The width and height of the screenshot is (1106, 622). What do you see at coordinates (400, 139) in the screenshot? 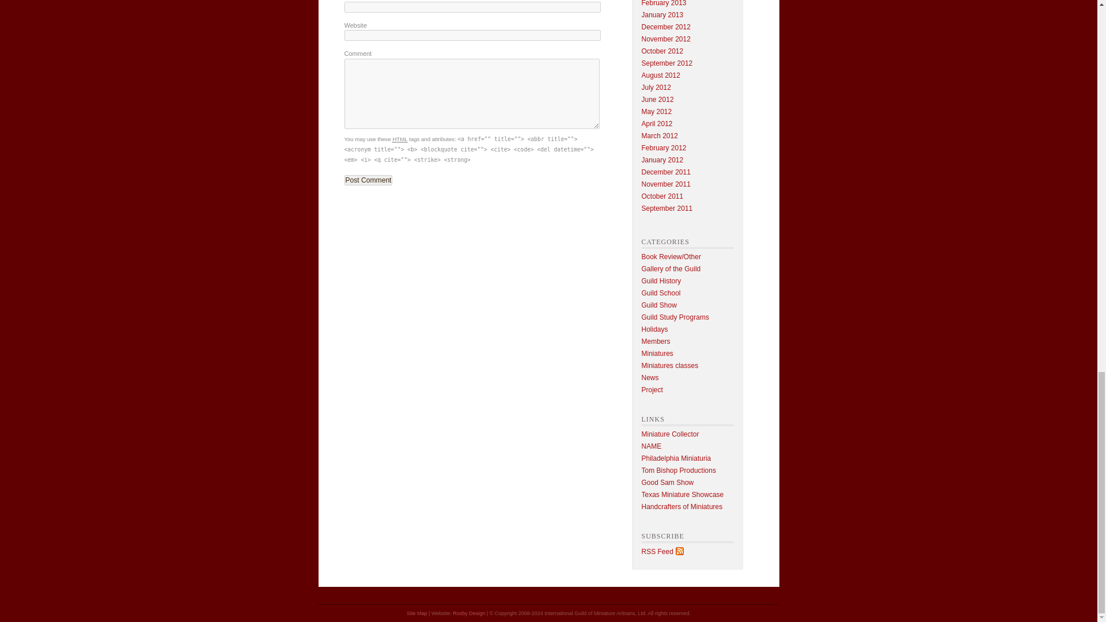
I see `HyperText Markup Language` at bounding box center [400, 139].